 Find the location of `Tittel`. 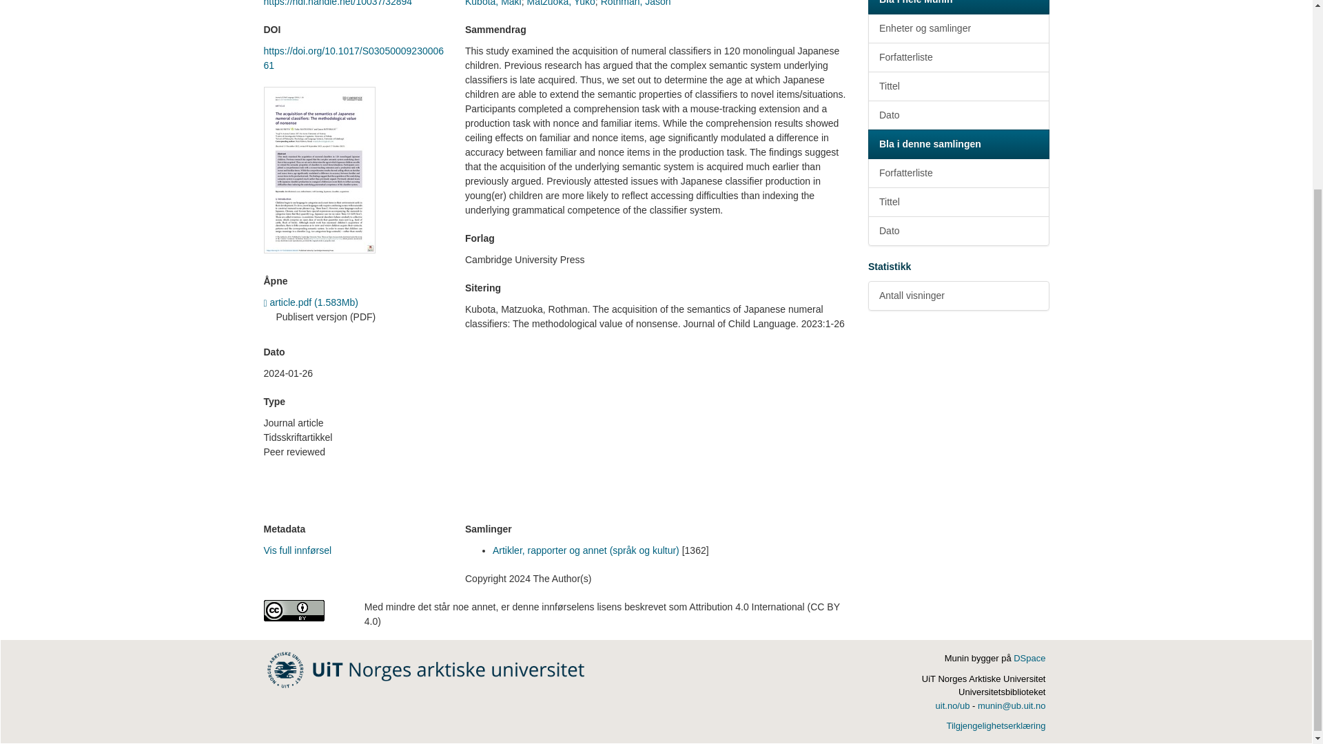

Tittel is located at coordinates (958, 85).